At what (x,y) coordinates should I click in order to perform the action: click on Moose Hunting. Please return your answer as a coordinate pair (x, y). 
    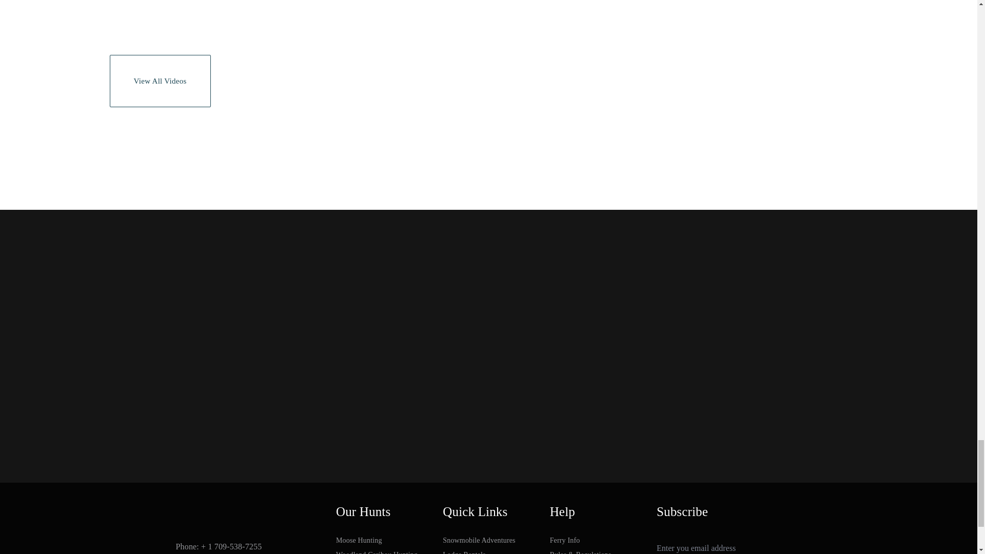
    Looking at the image, I should click on (382, 541).